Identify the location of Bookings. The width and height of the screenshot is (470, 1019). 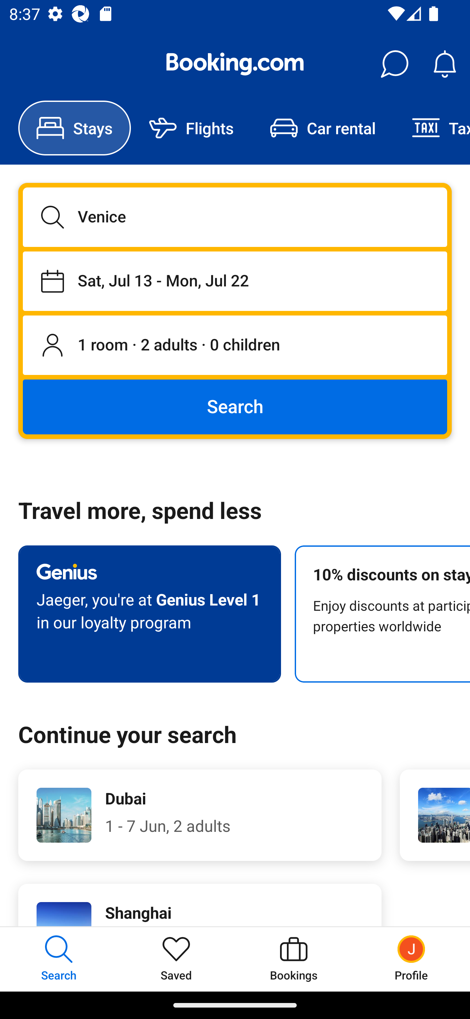
(294, 959).